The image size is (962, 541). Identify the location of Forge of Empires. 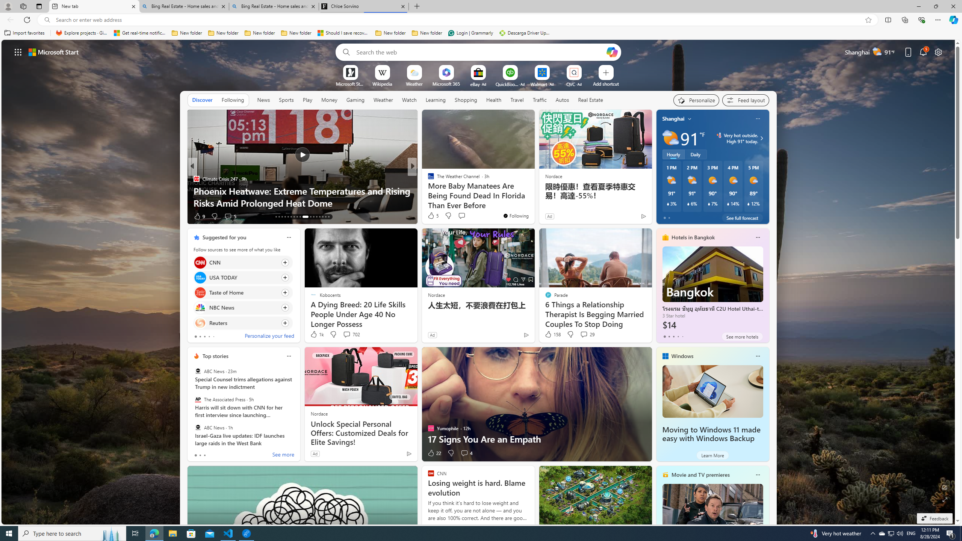
(210, 190).